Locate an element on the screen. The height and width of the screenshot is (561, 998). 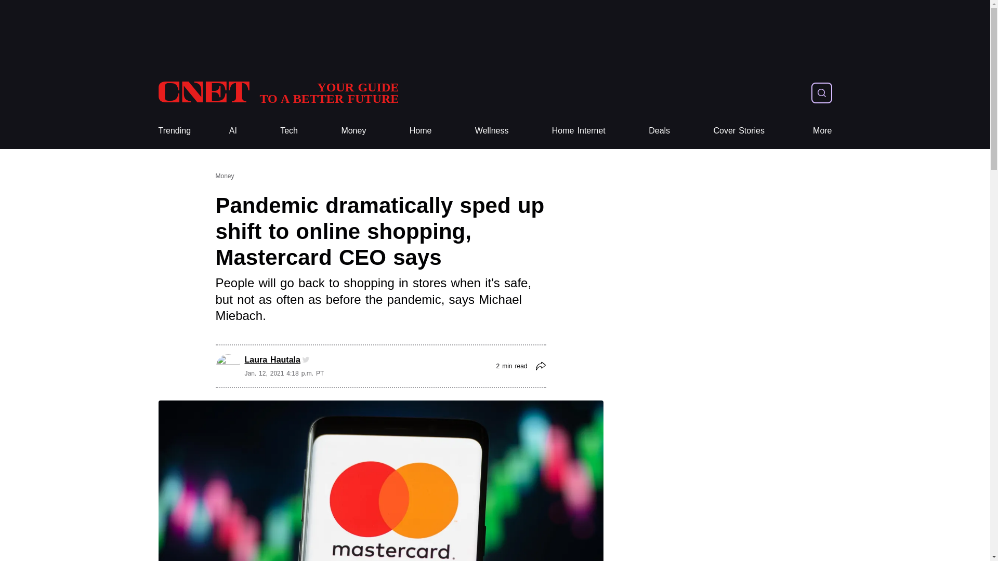
CNET is located at coordinates (353, 131).